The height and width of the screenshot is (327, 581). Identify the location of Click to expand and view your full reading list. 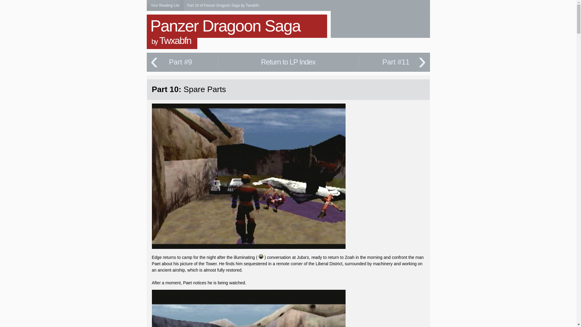
(165, 5).